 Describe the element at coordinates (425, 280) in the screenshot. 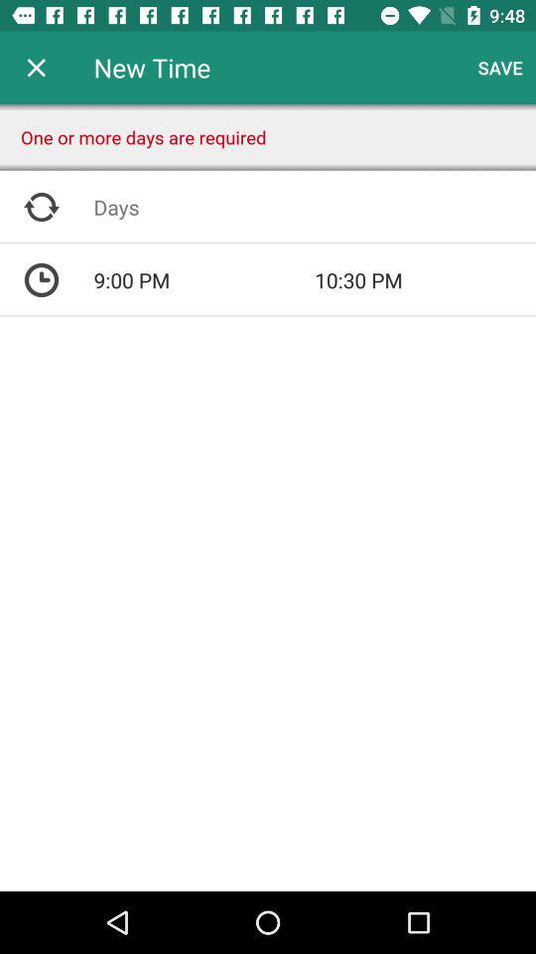

I see `swipe to 10:30 pm` at that location.